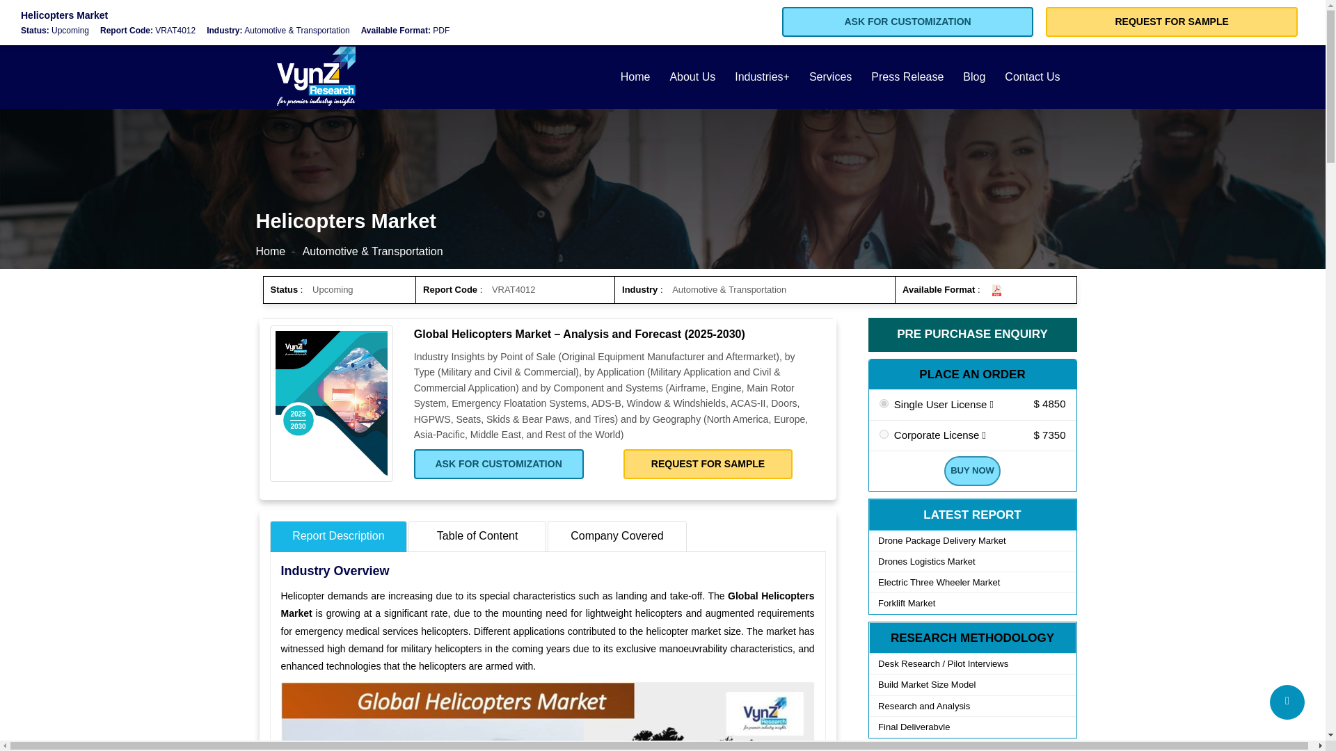 The width and height of the screenshot is (1336, 751). What do you see at coordinates (974, 76) in the screenshot?
I see `Blog` at bounding box center [974, 76].